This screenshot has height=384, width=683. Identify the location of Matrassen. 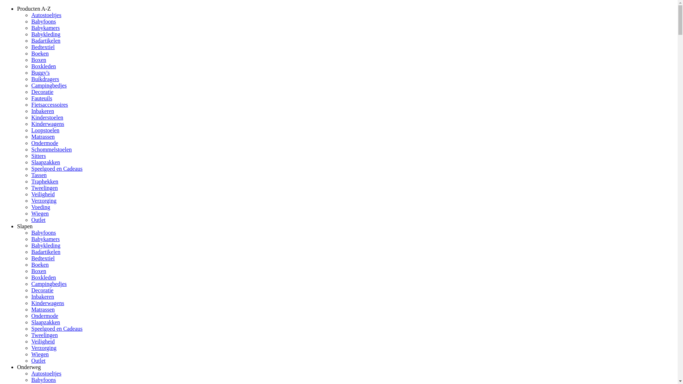
(43, 137).